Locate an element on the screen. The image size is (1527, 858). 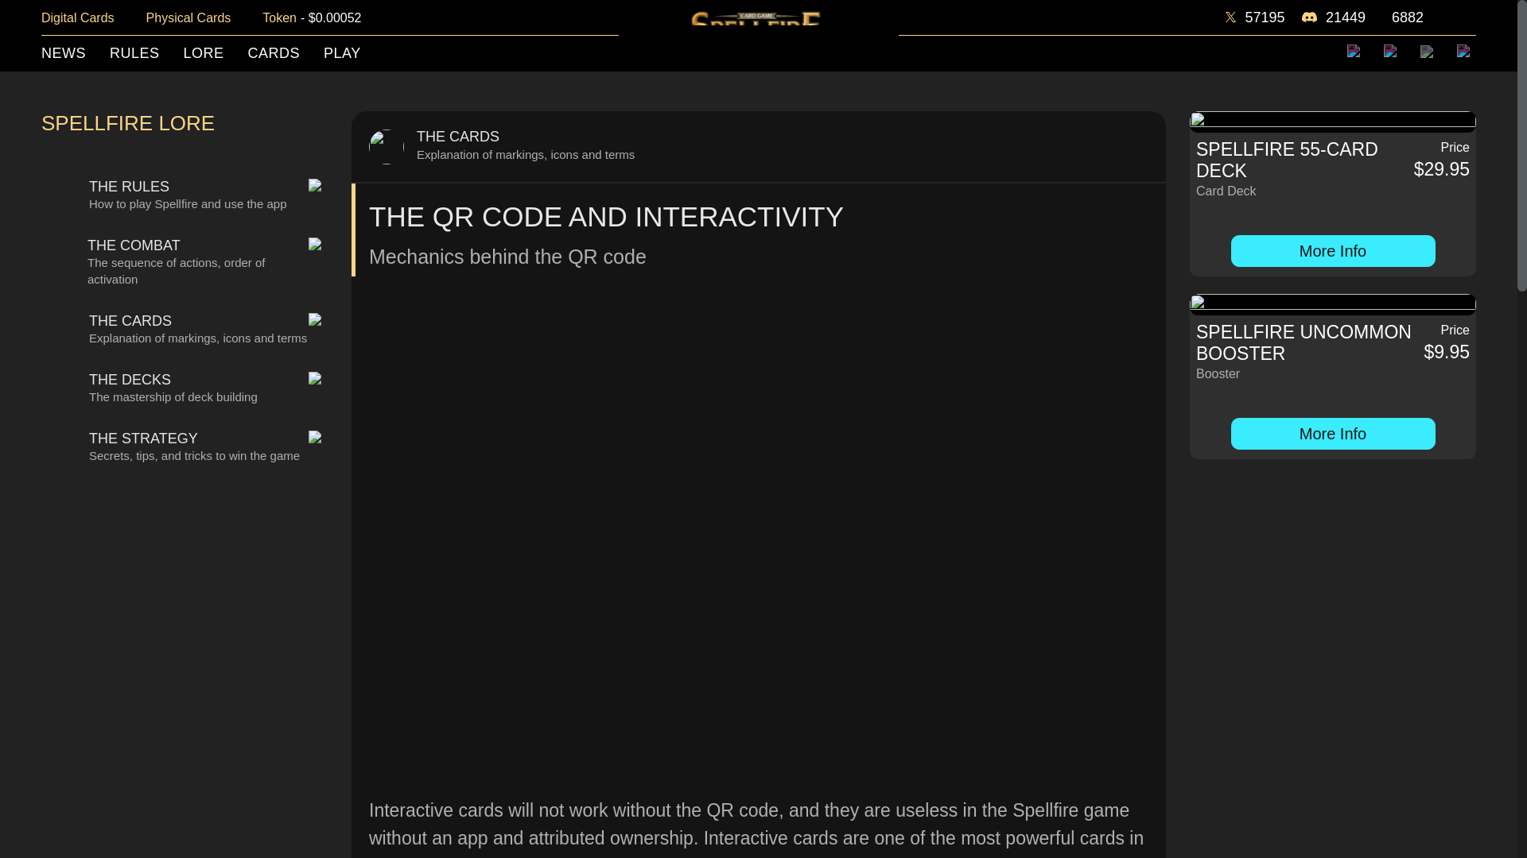
PLAY is located at coordinates (342, 54).